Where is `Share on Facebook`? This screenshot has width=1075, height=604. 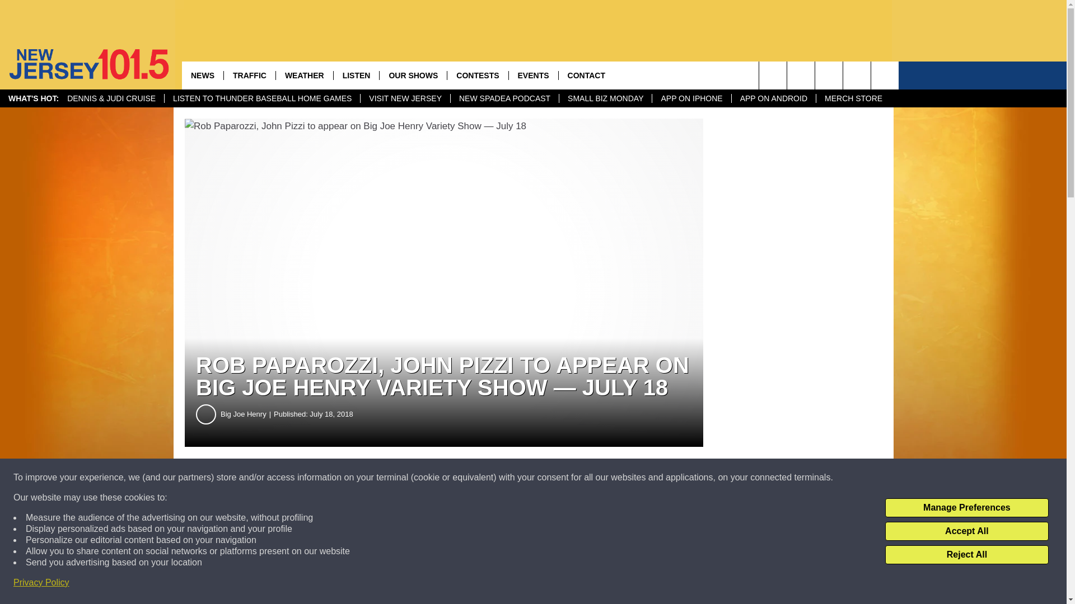 Share on Facebook is located at coordinates (340, 478).